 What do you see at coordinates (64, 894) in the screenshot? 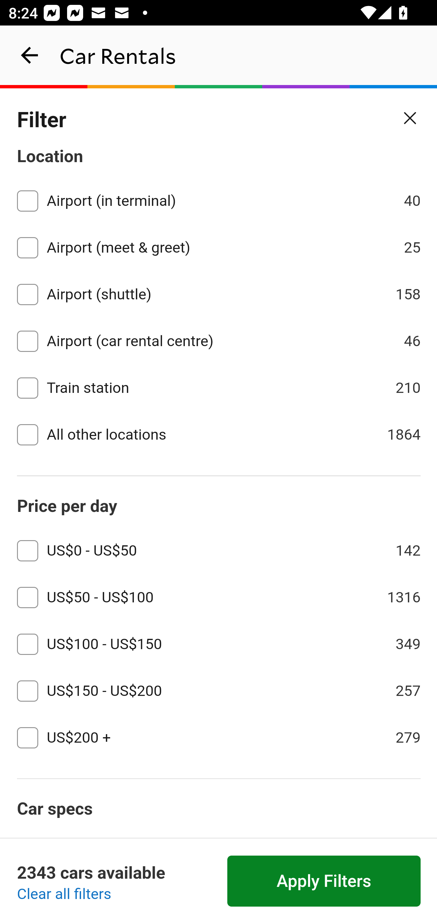
I see `Clear all filters` at bounding box center [64, 894].